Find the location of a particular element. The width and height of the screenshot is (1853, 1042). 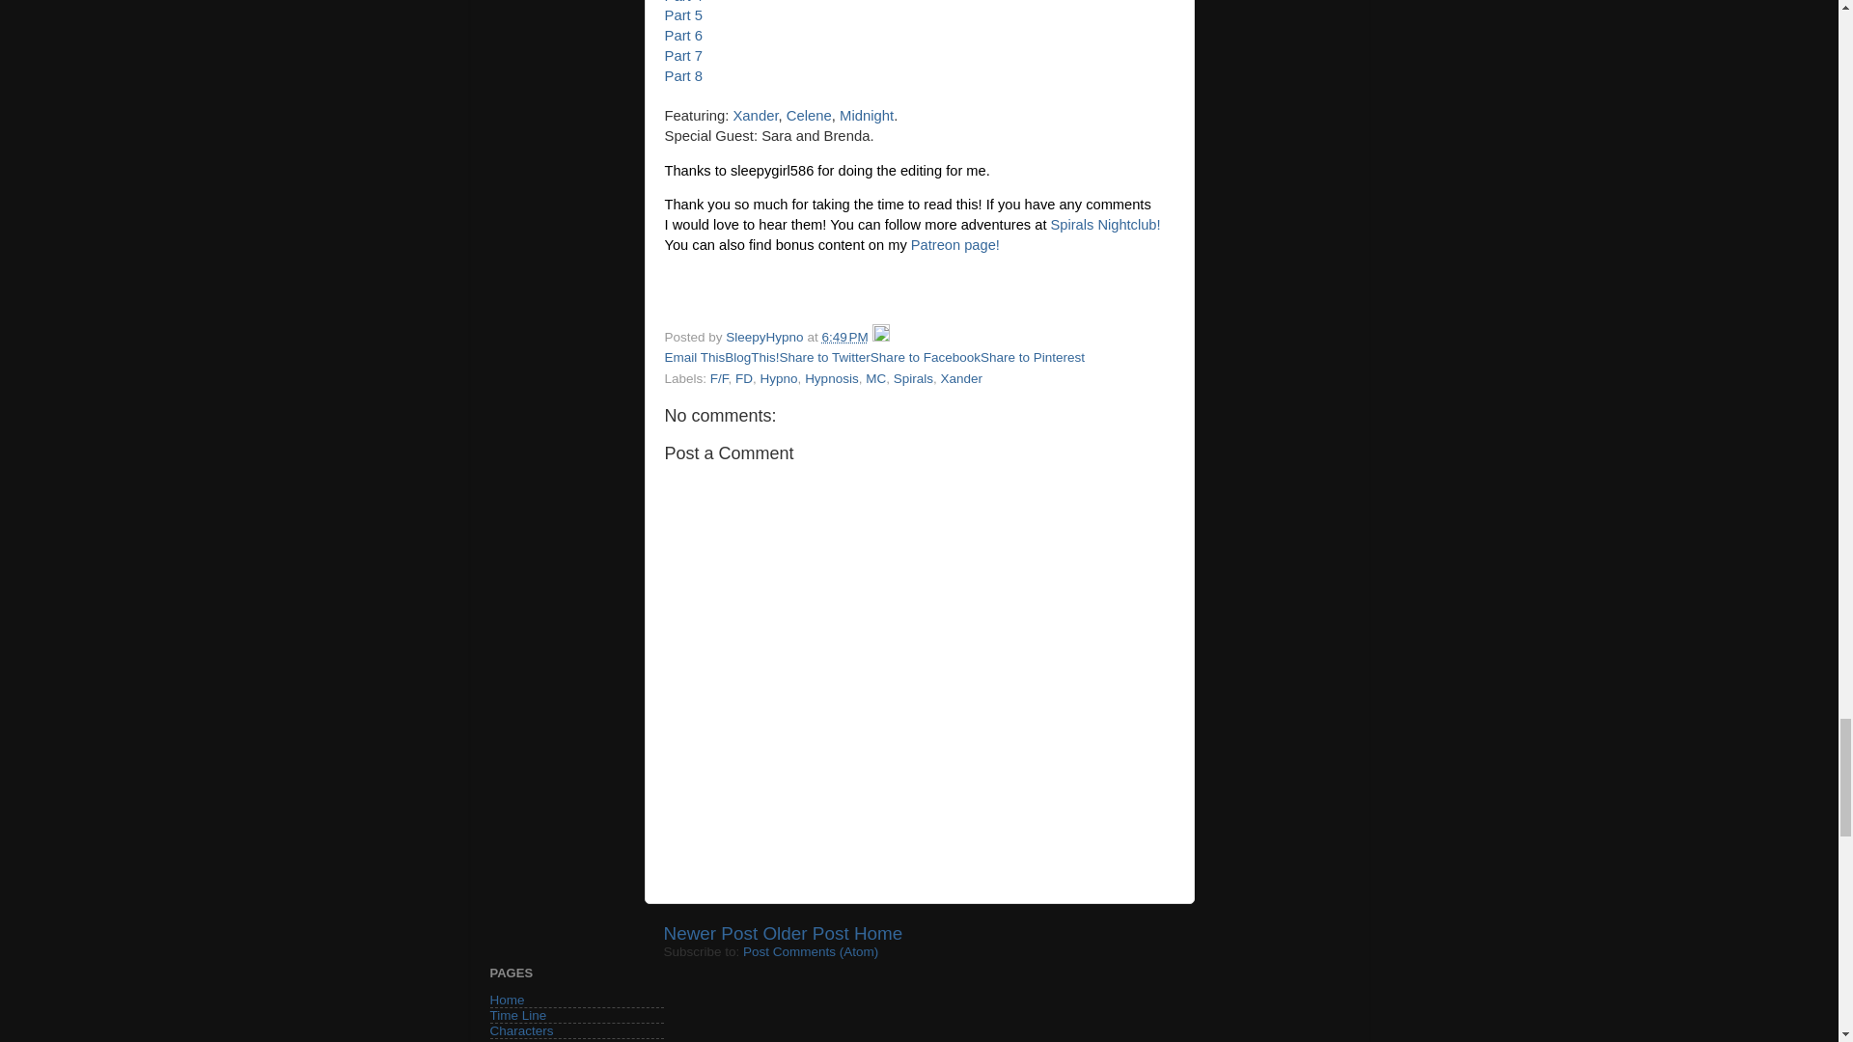

Xander is located at coordinates (755, 116).